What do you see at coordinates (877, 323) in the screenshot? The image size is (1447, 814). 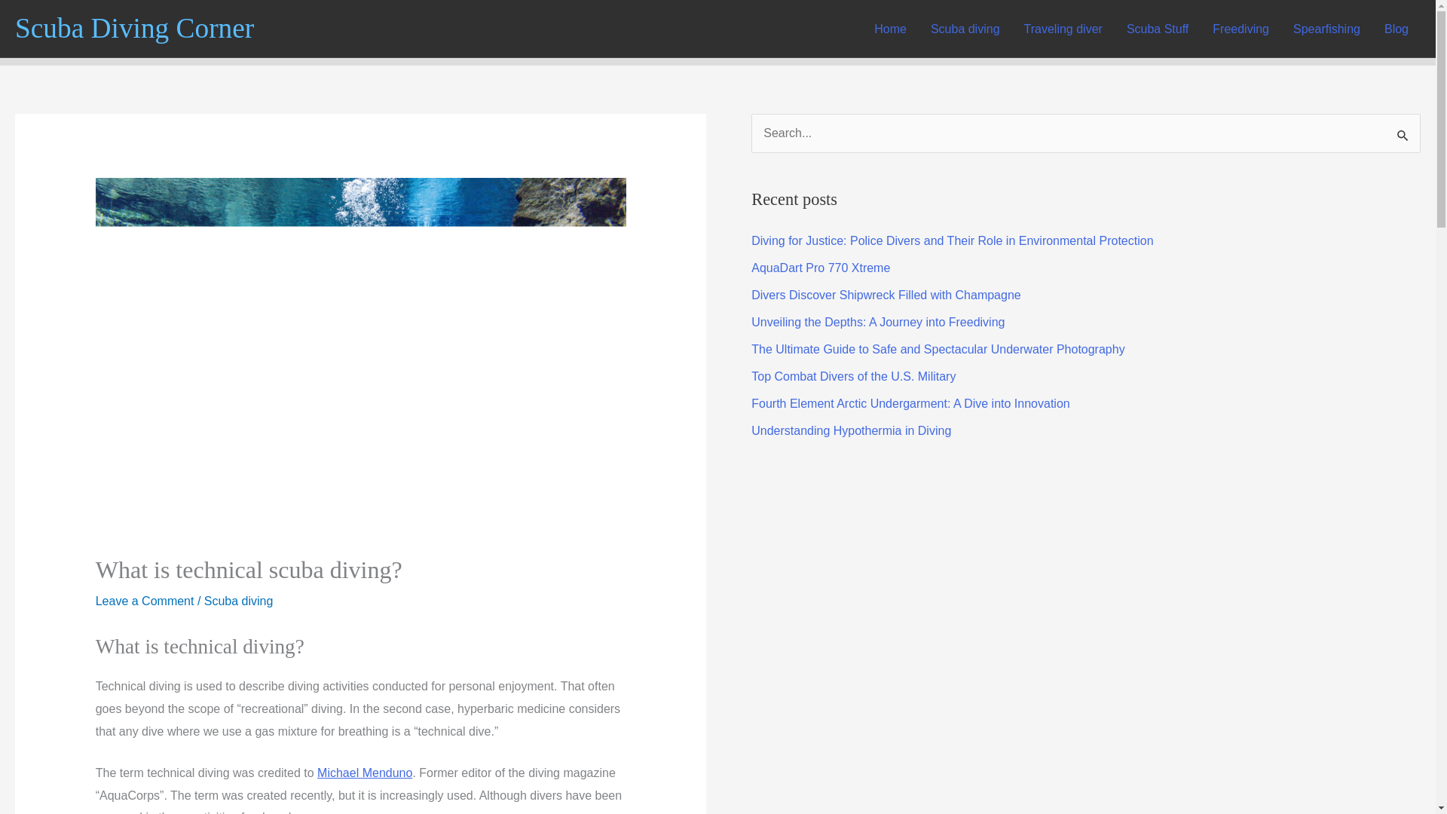 I see `Unveiling the Depths: A Journey into Freediving` at bounding box center [877, 323].